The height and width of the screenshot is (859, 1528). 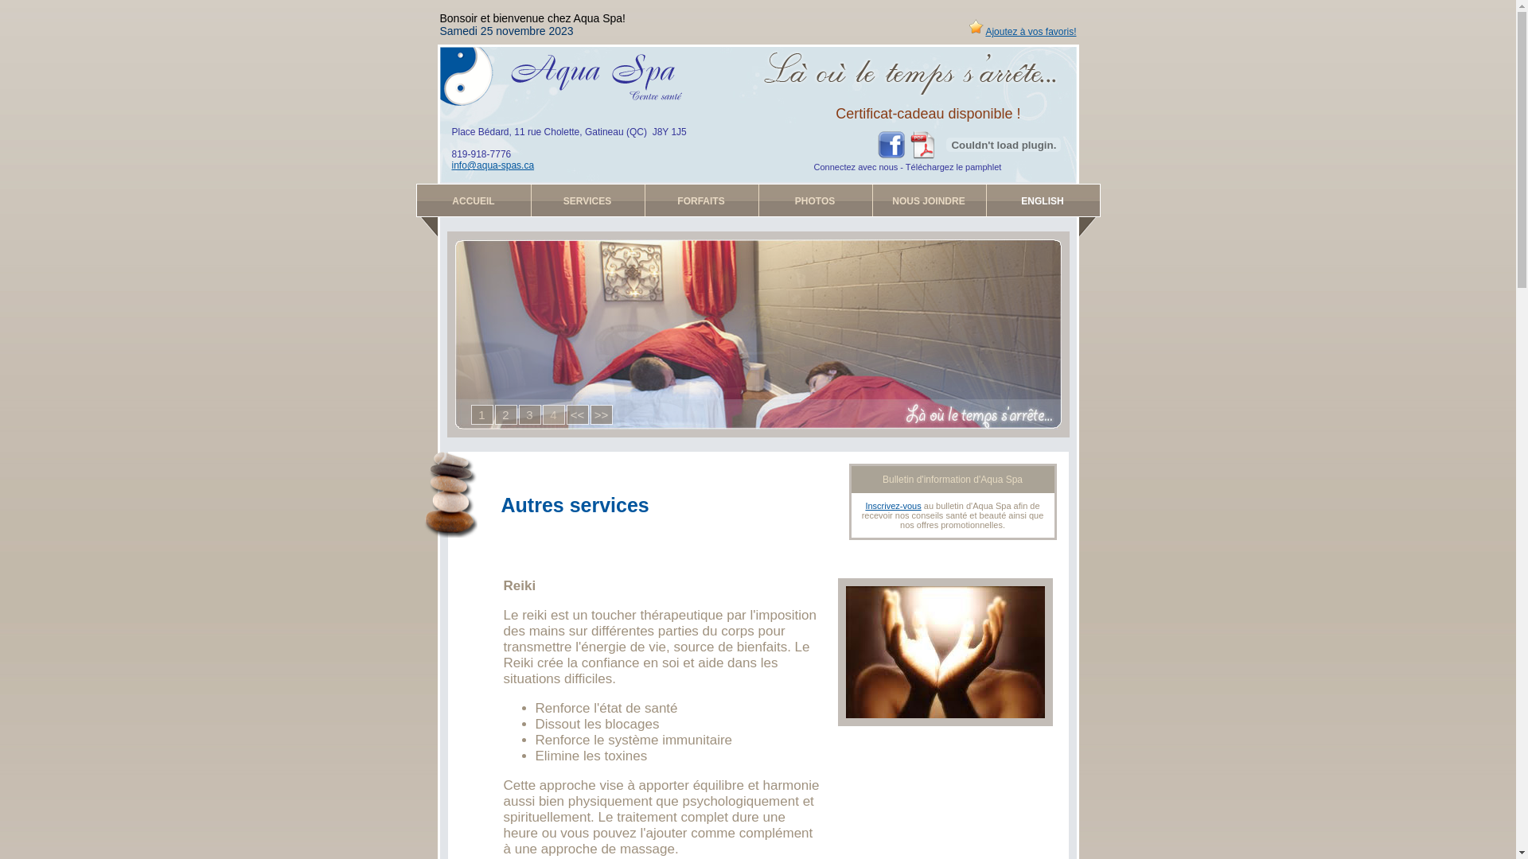 What do you see at coordinates (702, 200) in the screenshot?
I see `FORFAITS` at bounding box center [702, 200].